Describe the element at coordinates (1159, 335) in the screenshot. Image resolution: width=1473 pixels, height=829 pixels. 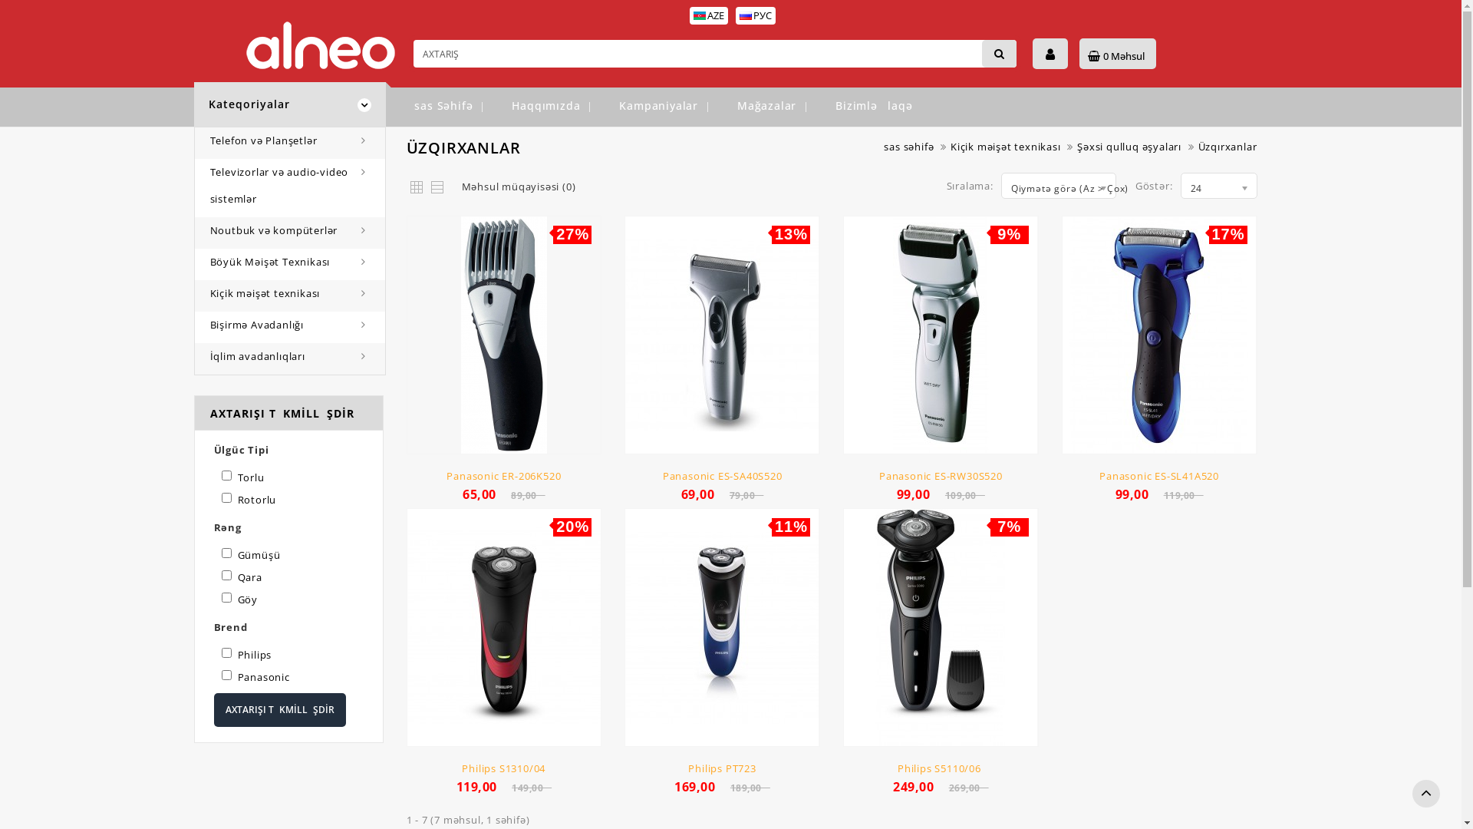
I see `Panasonic ES-SL41A520` at that location.